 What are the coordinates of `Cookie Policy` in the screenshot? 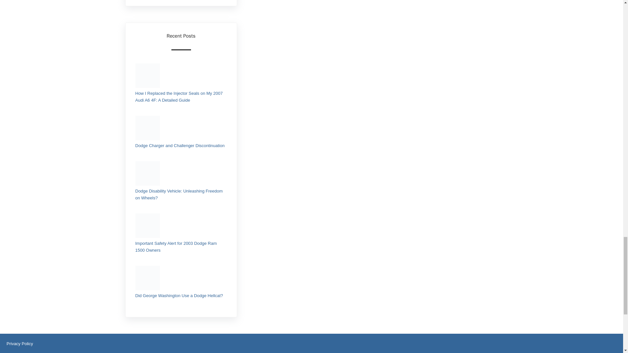 It's located at (19, 352).